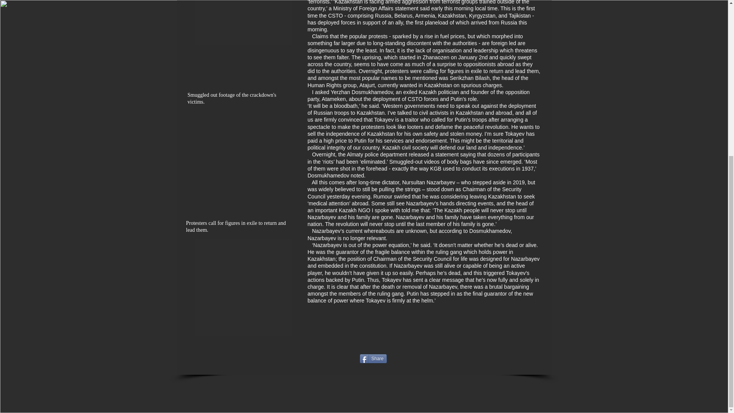 Image resolution: width=734 pixels, height=413 pixels. Describe the element at coordinates (373, 359) in the screenshot. I see `Share` at that location.